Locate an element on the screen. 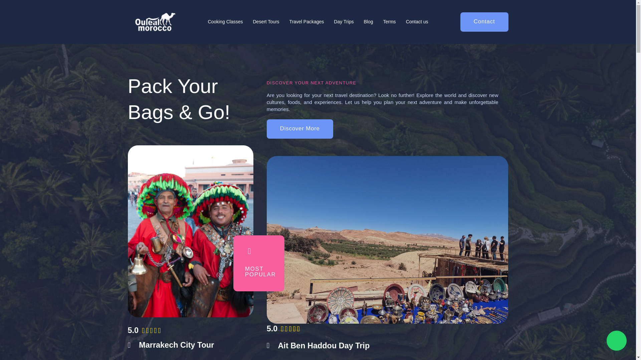 The height and width of the screenshot is (360, 641). Travel Packages is located at coordinates (307, 22).